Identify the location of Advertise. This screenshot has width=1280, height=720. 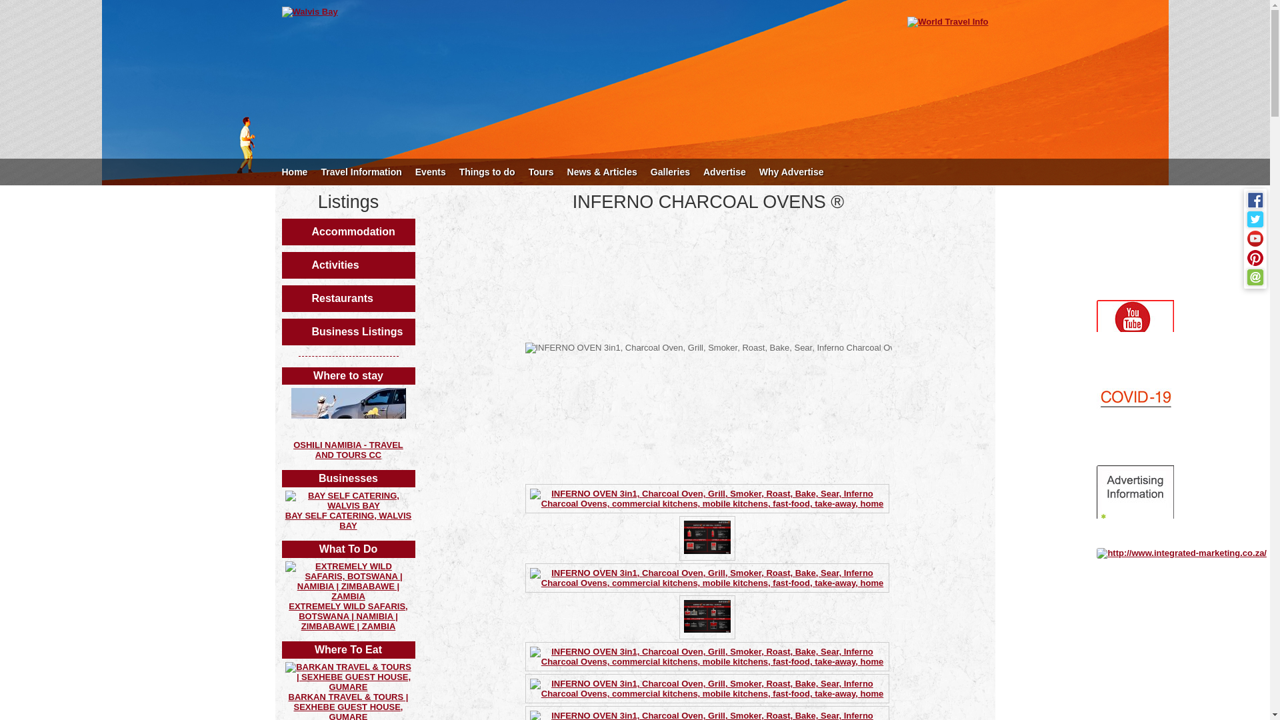
(724, 171).